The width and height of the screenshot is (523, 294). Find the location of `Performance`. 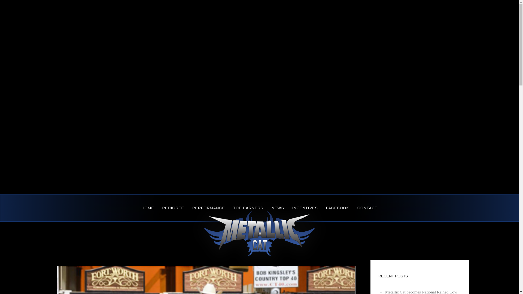

Performance is located at coordinates (209, 207).